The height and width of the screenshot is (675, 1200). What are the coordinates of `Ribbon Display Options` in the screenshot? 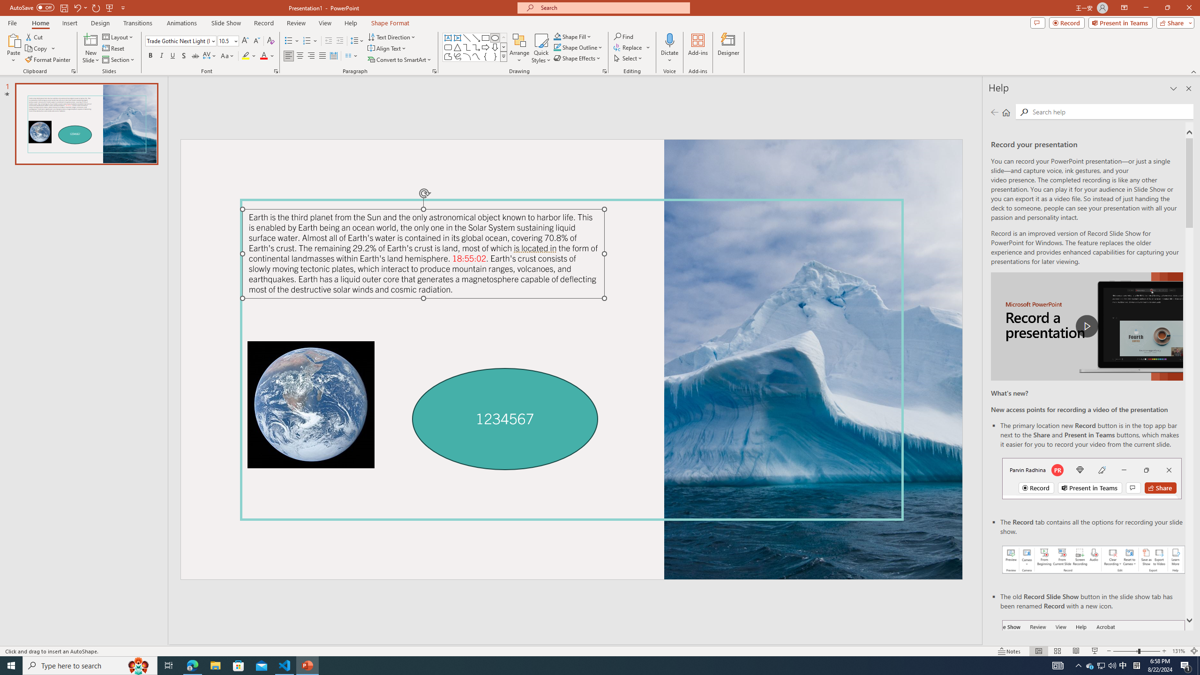 It's located at (1124, 8).